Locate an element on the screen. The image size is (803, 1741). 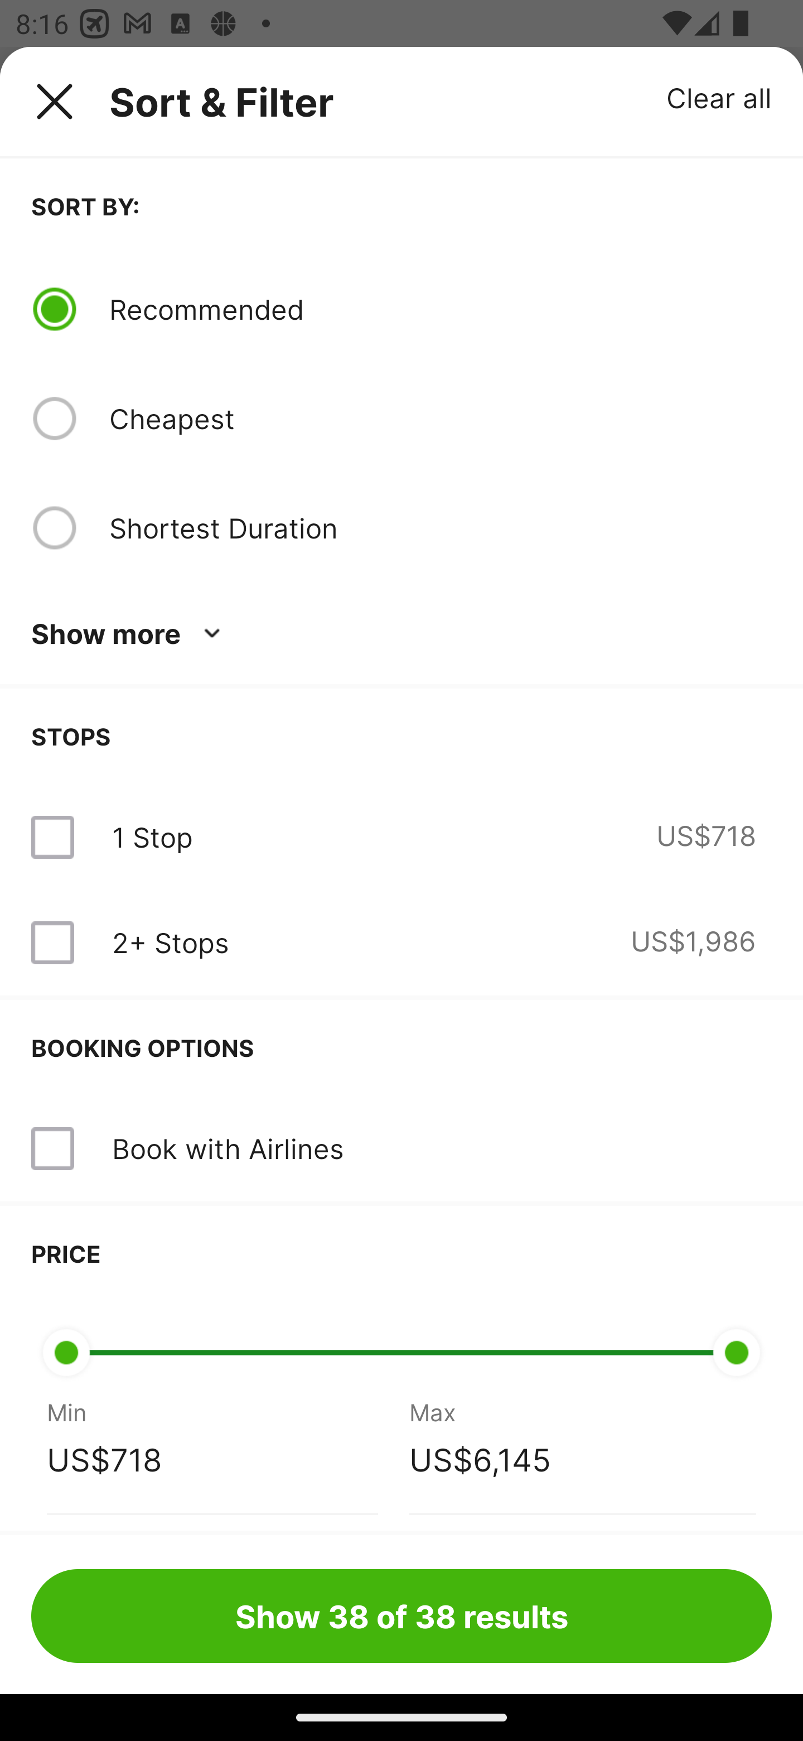
Book with Airlines is located at coordinates (228, 1148).